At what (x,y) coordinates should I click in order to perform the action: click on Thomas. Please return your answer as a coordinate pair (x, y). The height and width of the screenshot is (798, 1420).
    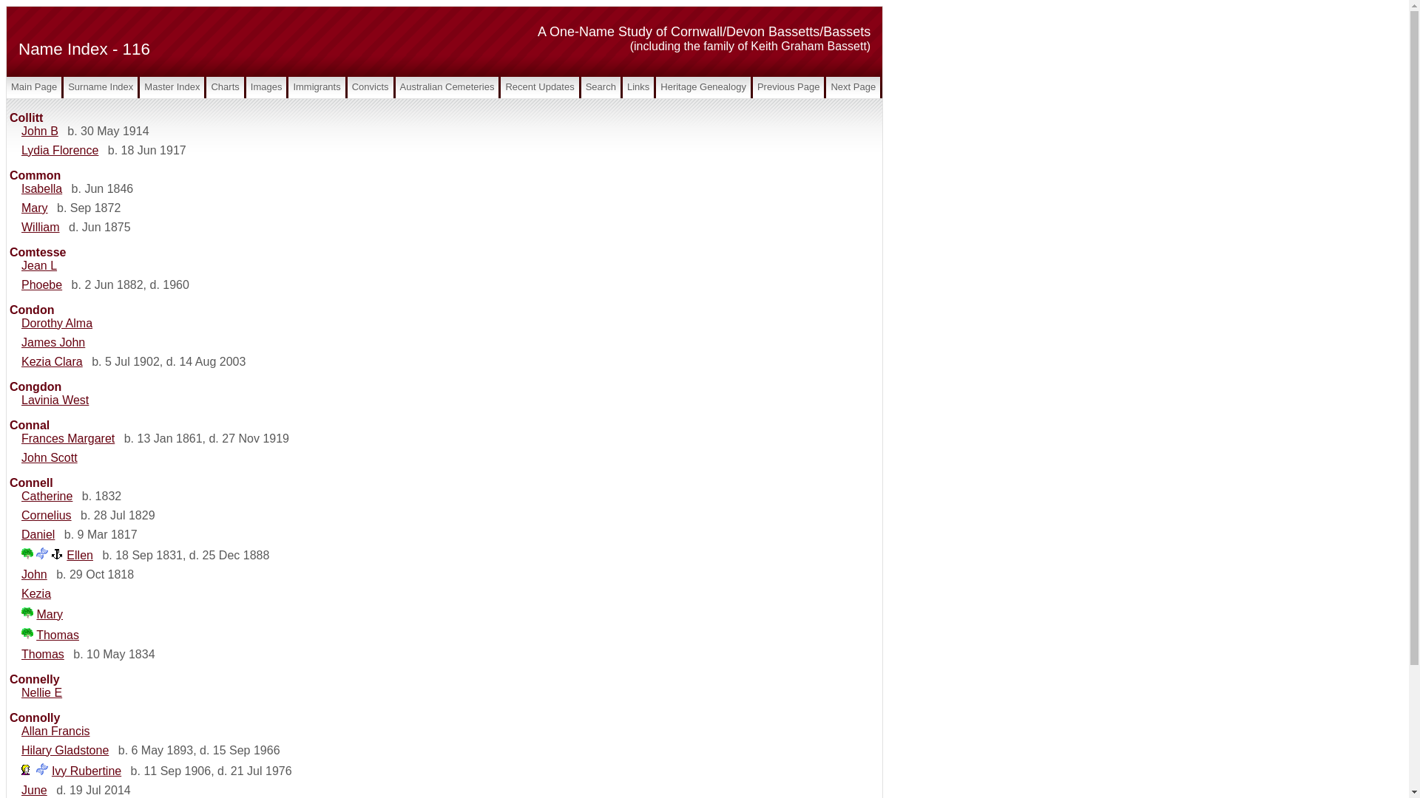
    Looking at the image, I should click on (43, 654).